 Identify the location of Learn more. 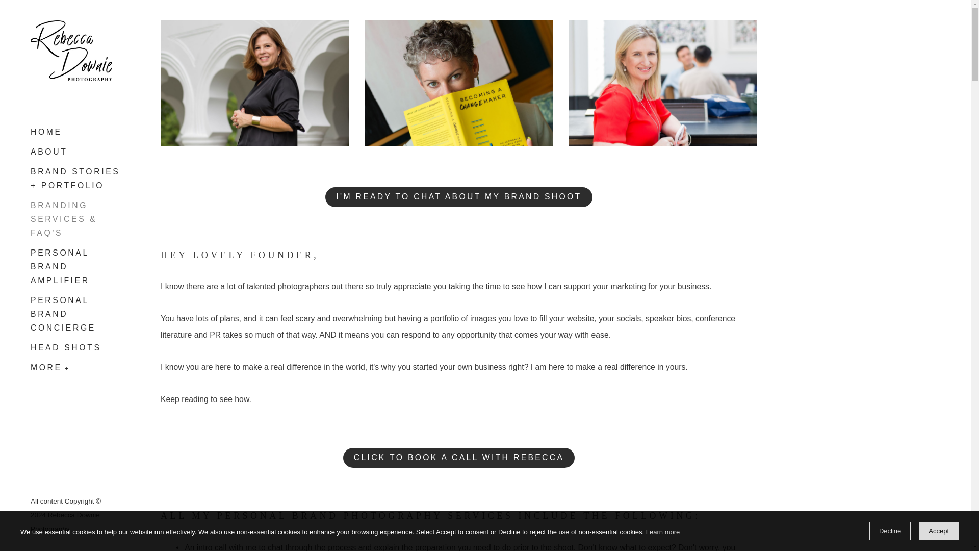
(663, 532).